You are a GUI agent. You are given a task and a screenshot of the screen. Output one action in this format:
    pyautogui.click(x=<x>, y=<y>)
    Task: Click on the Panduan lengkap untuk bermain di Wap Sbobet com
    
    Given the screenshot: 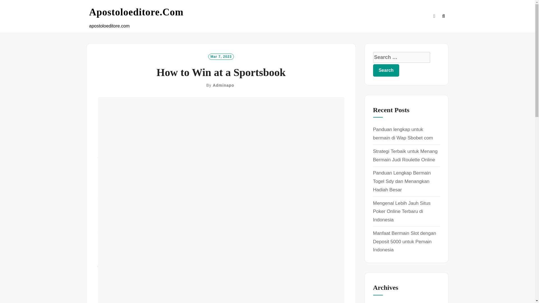 What is the action you would take?
    pyautogui.click(x=403, y=134)
    